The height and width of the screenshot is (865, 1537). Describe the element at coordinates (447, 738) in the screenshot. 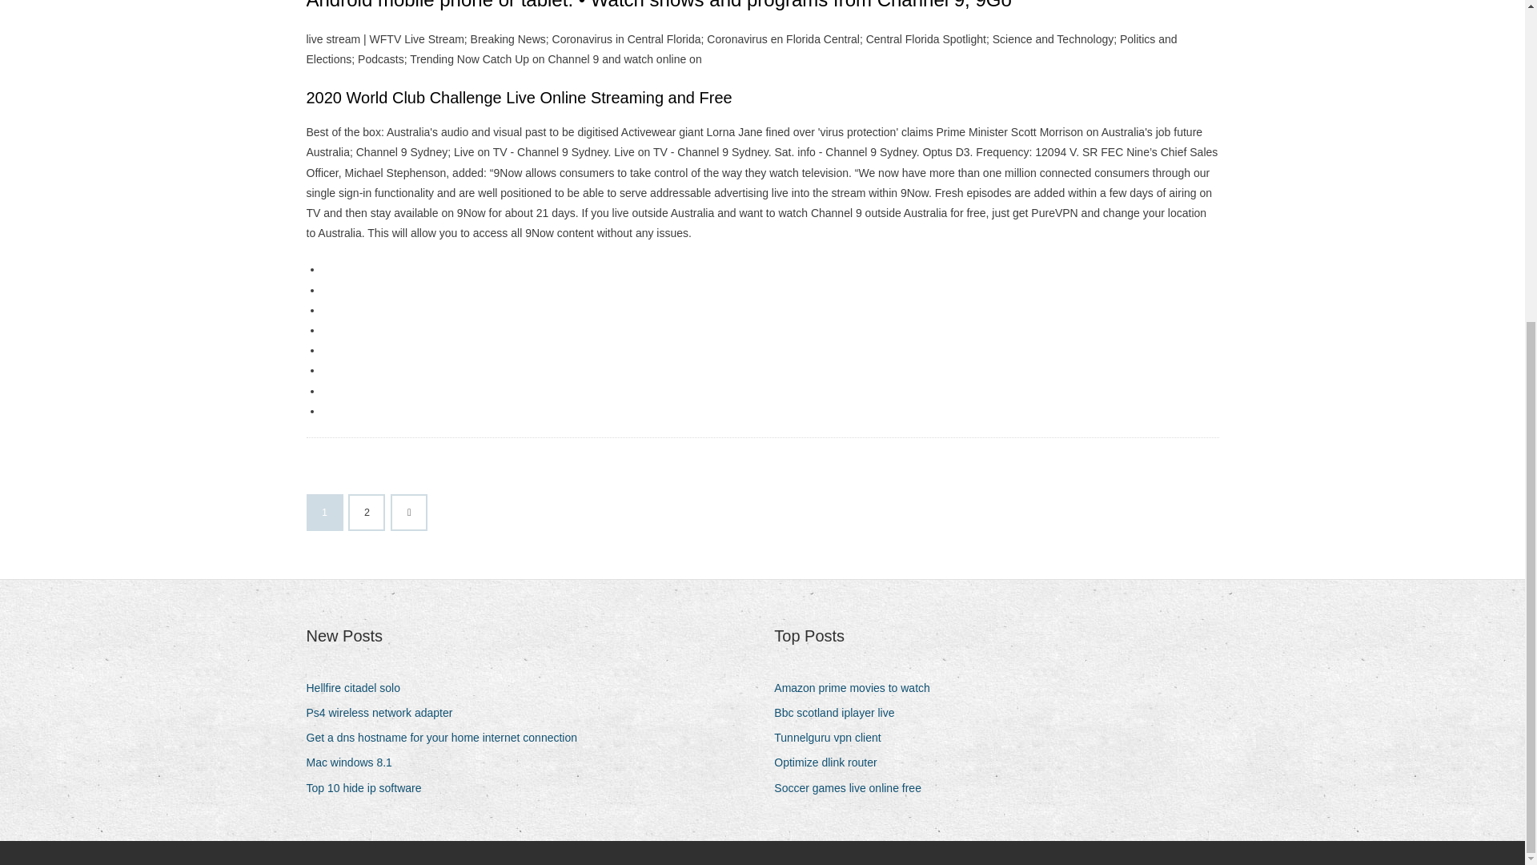

I see `Get a dns hostname for your home internet connection` at that location.